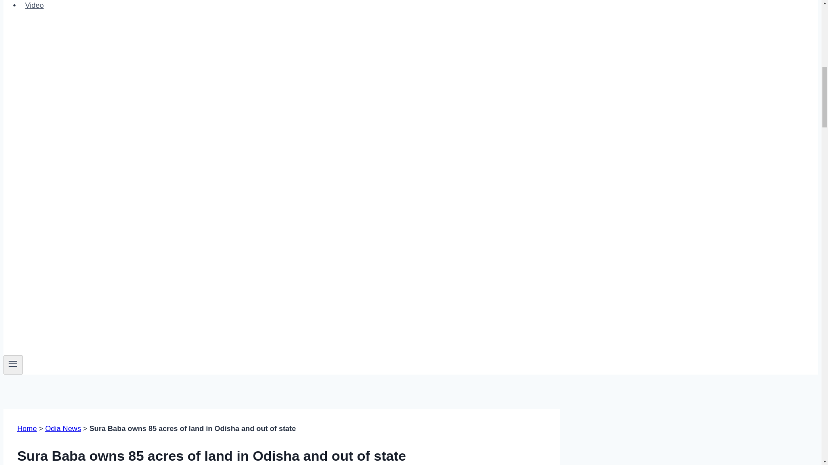 The width and height of the screenshot is (828, 465). I want to click on Home, so click(27, 429).